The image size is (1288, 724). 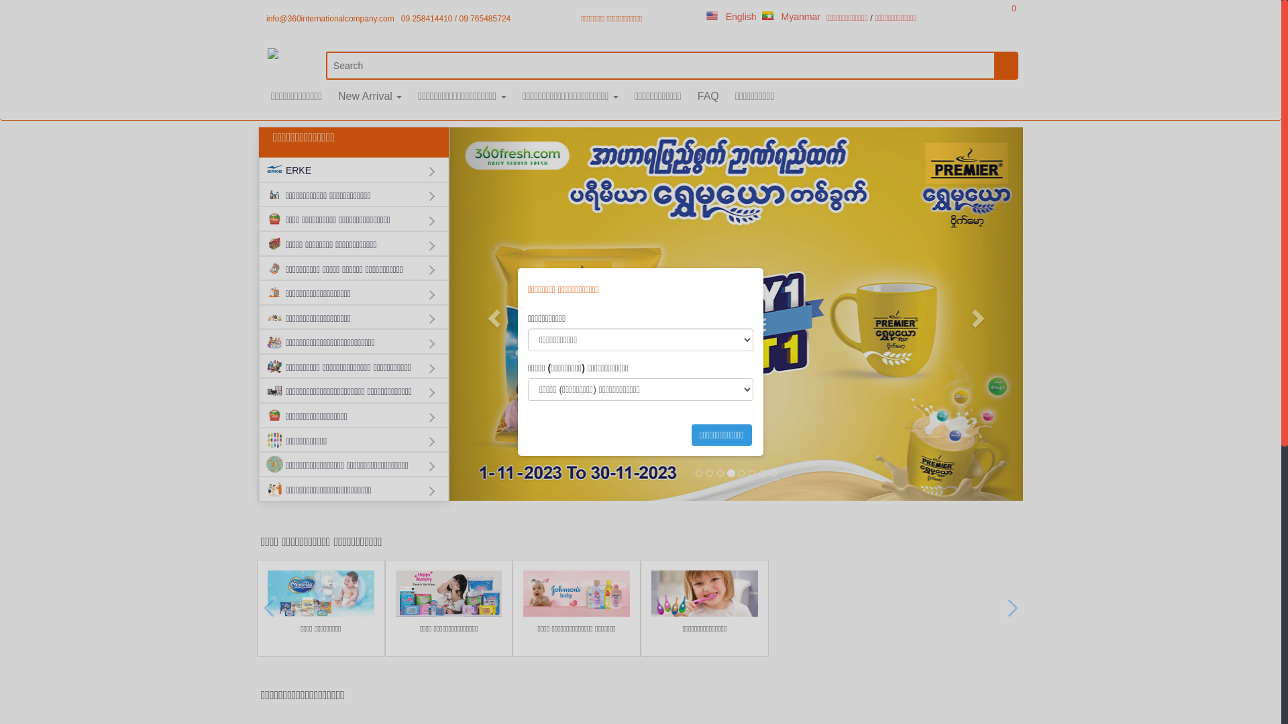 What do you see at coordinates (330, 19) in the screenshot?
I see `info@360internationalcompany.com` at bounding box center [330, 19].